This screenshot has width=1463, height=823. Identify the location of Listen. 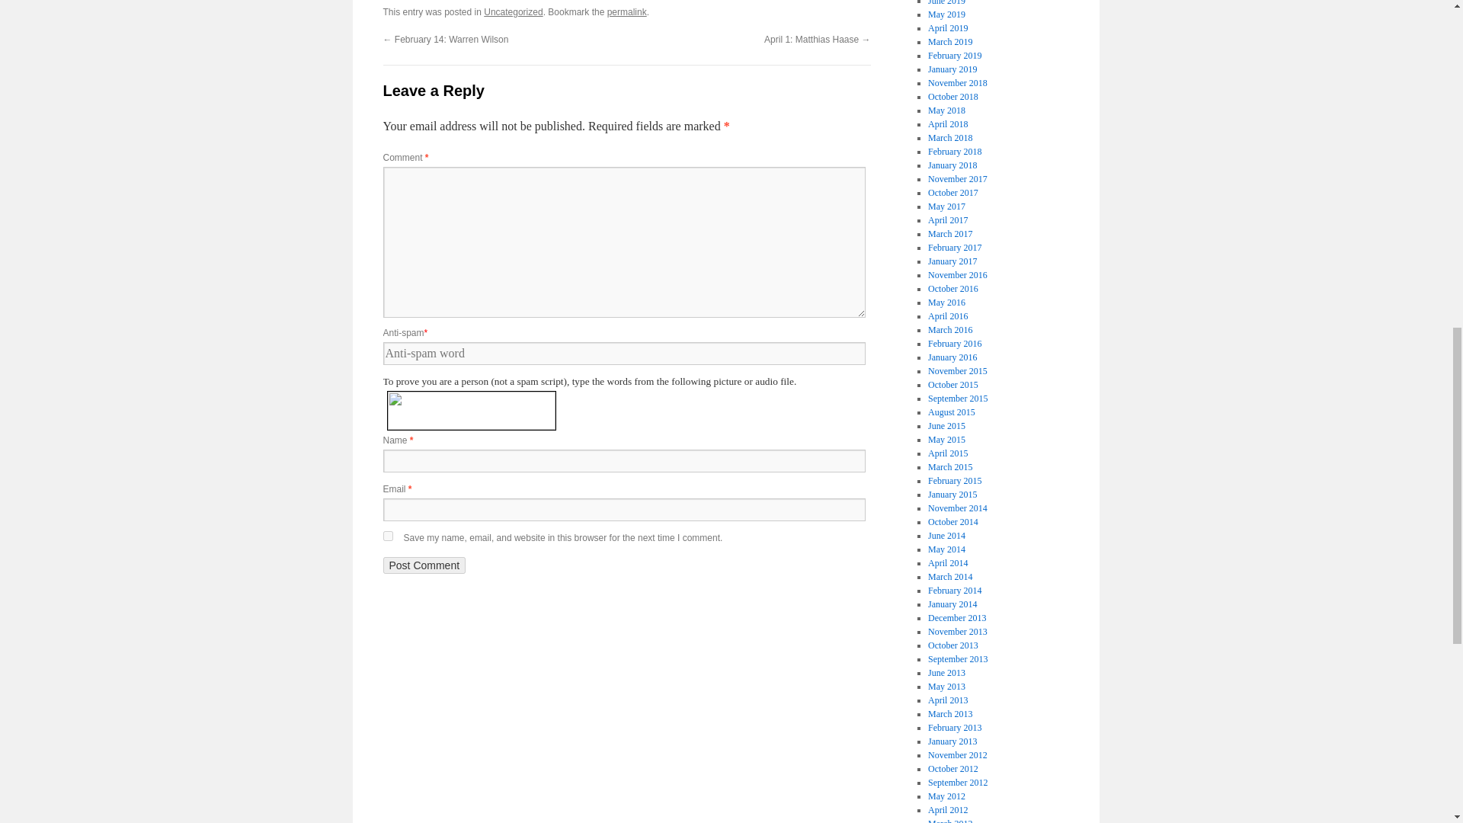
(565, 401).